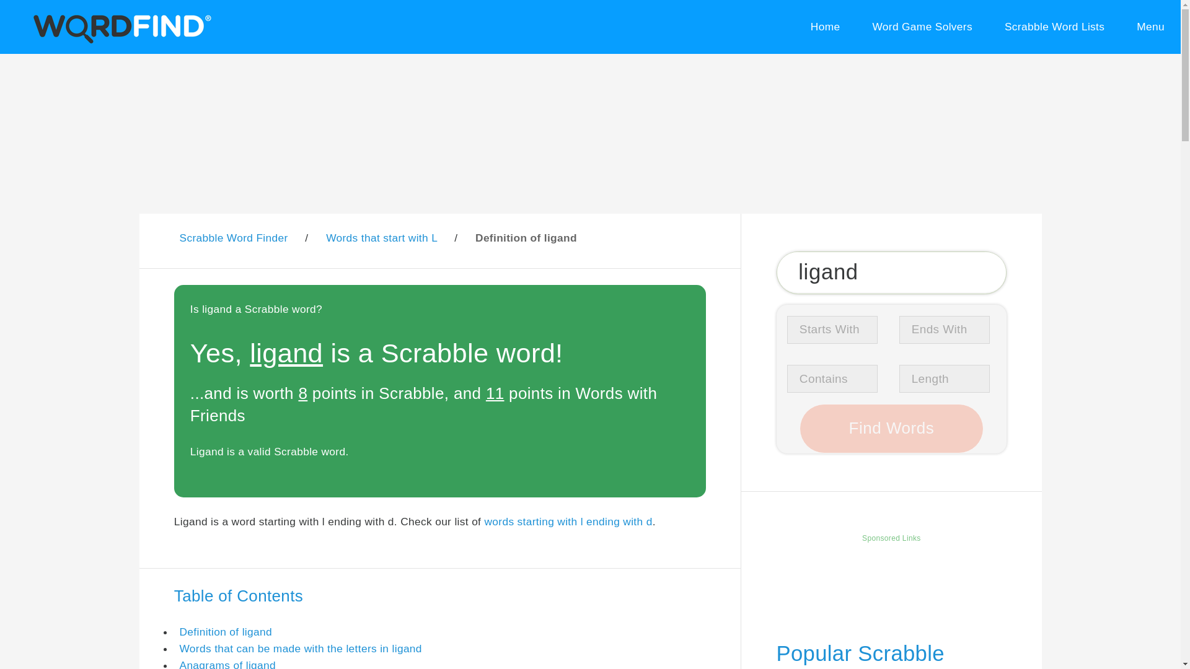 The width and height of the screenshot is (1190, 669). What do you see at coordinates (922, 27) in the screenshot?
I see `Word Game Solvers menu` at bounding box center [922, 27].